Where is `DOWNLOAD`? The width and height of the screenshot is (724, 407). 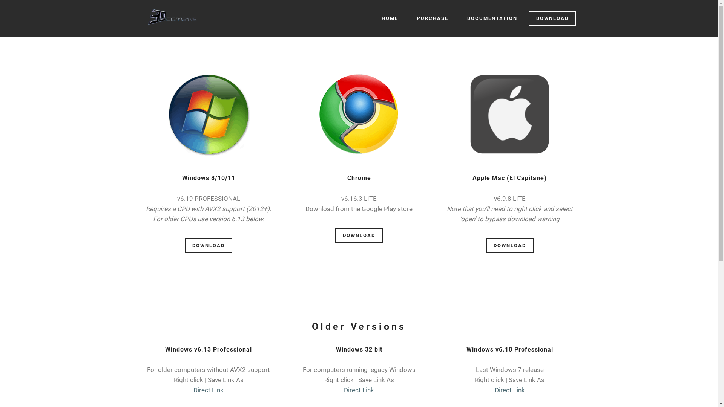 DOWNLOAD is located at coordinates (359, 236).